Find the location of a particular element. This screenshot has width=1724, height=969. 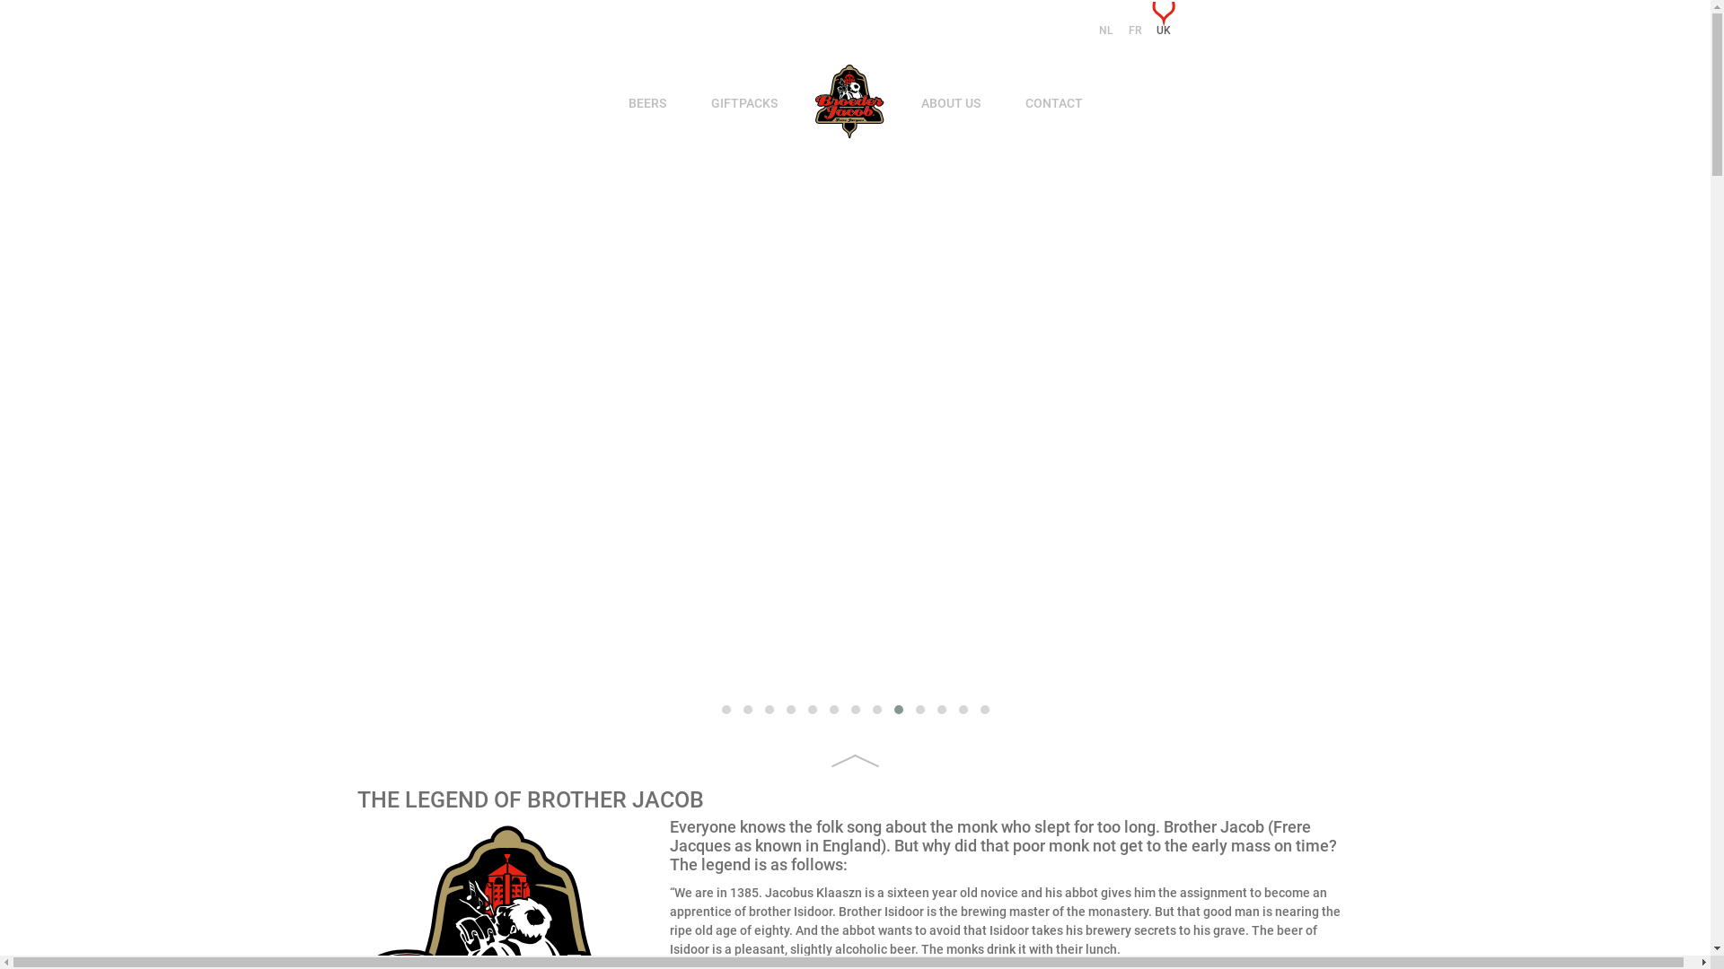

FR is located at coordinates (1135, 31).